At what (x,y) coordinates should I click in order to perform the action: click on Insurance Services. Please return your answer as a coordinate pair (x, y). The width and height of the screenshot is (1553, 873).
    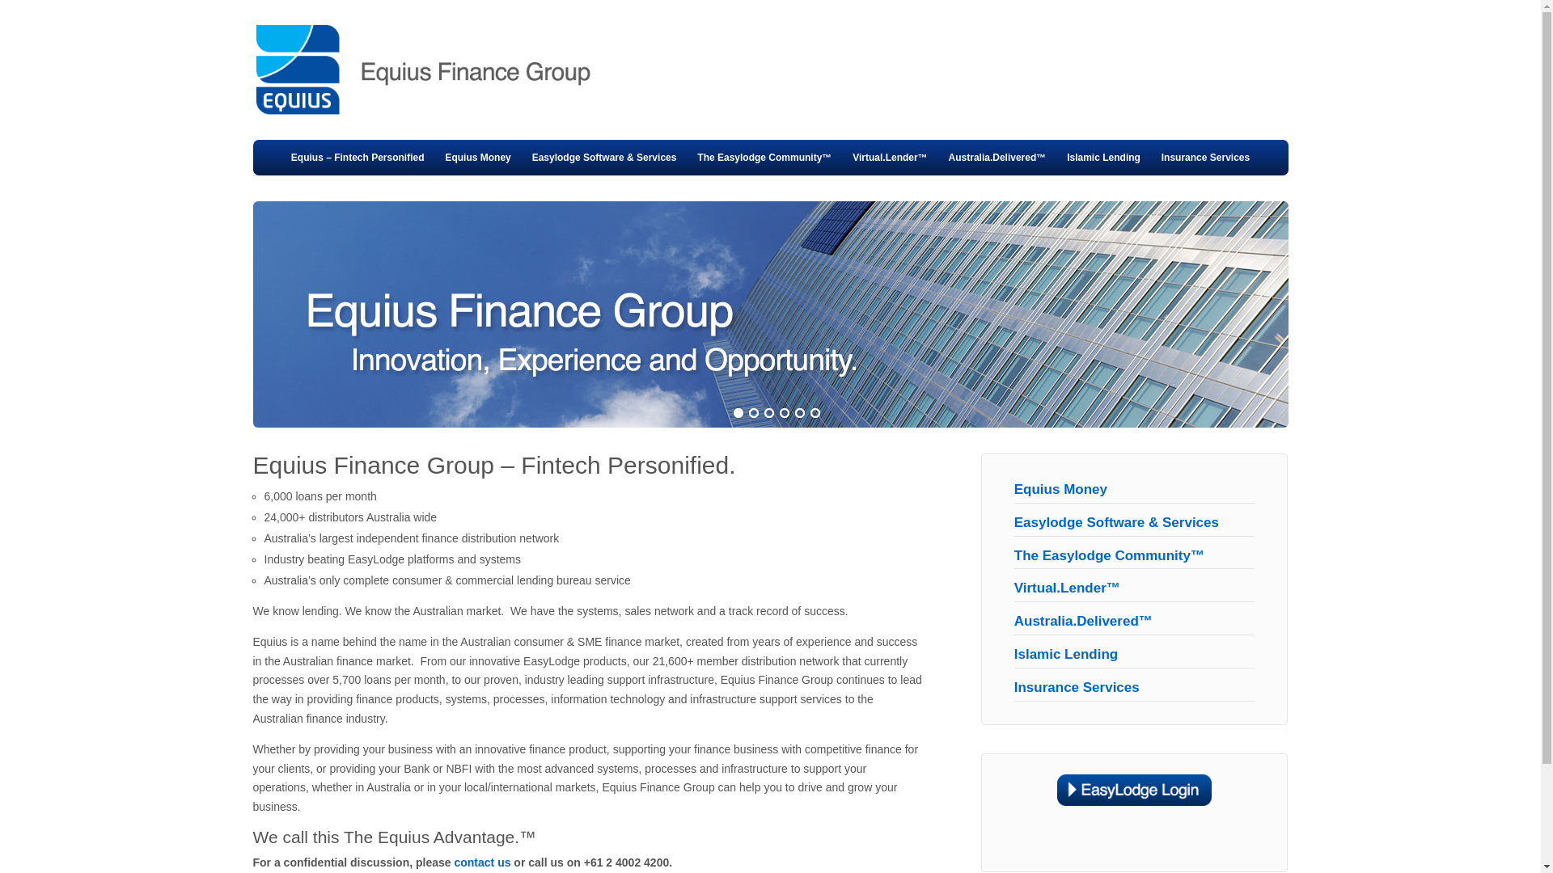
    Looking at the image, I should click on (1077, 687).